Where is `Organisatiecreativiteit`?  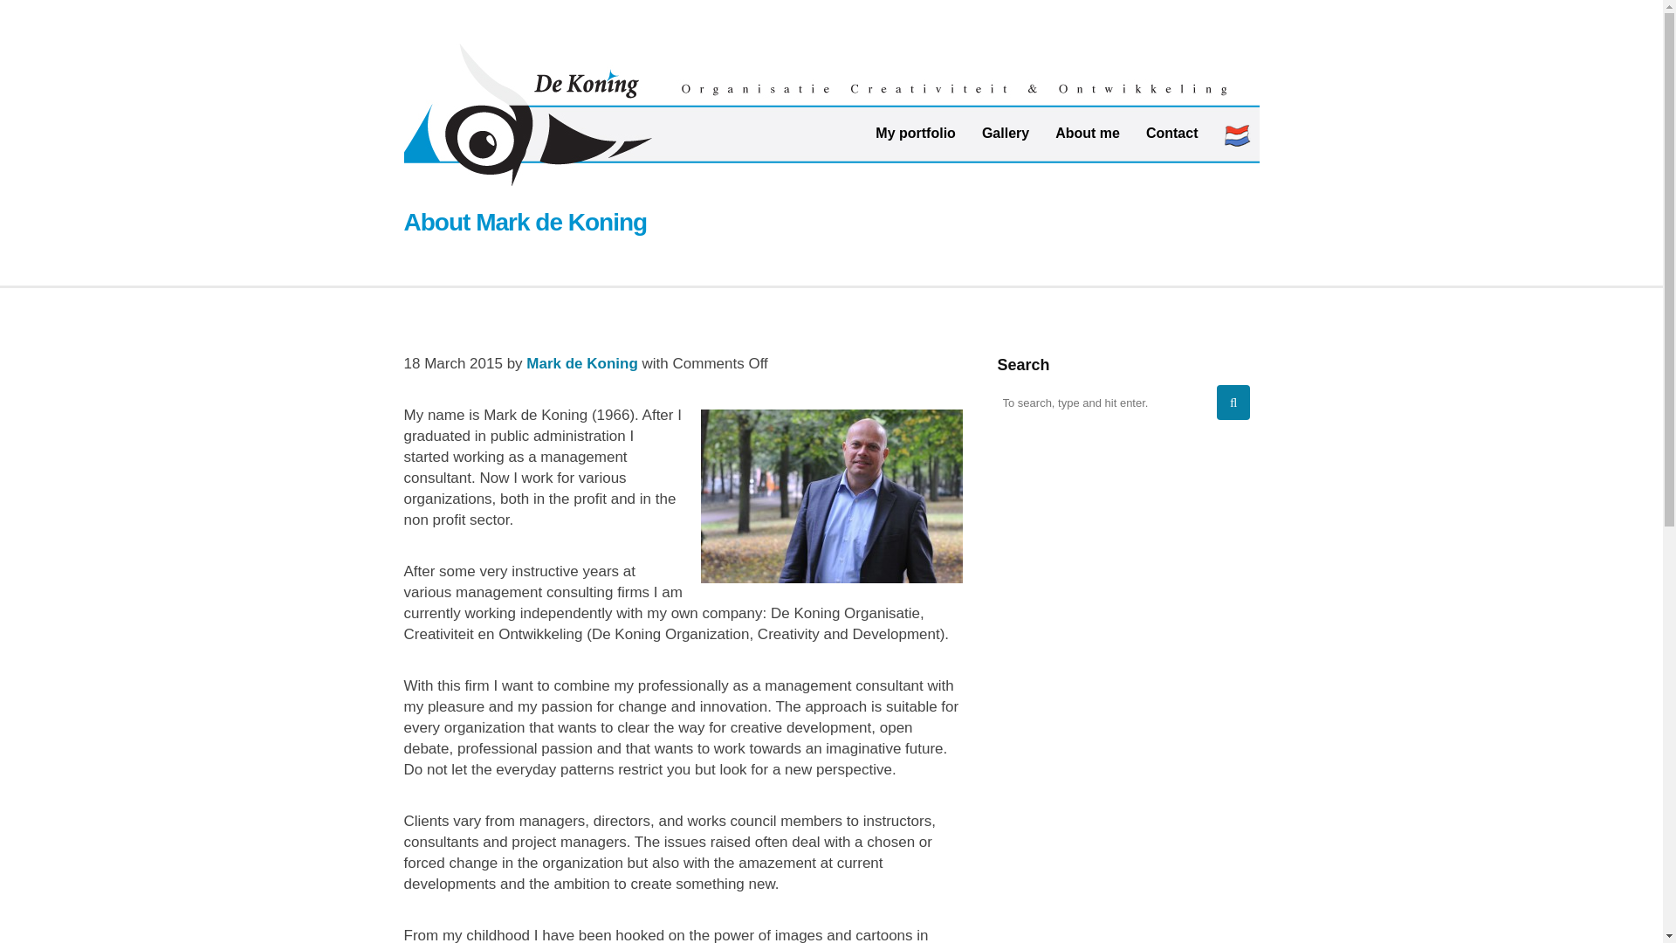 Organisatiecreativiteit is located at coordinates (831, 114).